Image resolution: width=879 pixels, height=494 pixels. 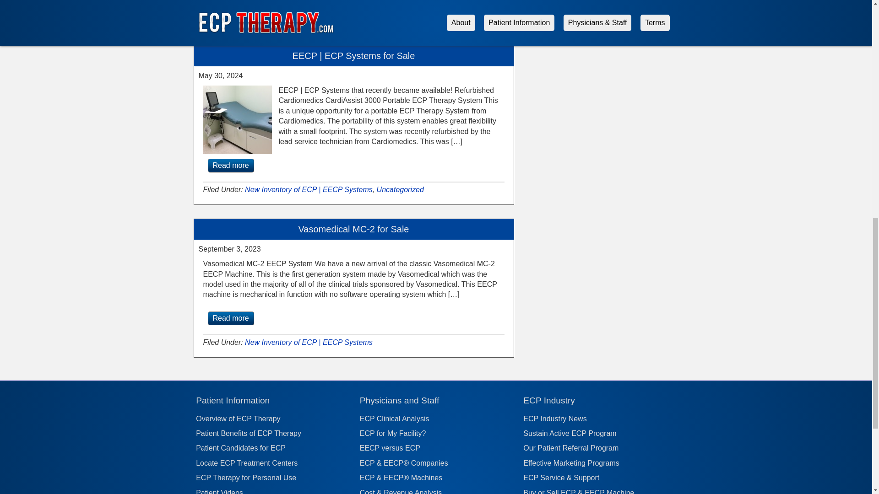 What do you see at coordinates (274, 419) in the screenshot?
I see `Overview of ECP Therapy` at bounding box center [274, 419].